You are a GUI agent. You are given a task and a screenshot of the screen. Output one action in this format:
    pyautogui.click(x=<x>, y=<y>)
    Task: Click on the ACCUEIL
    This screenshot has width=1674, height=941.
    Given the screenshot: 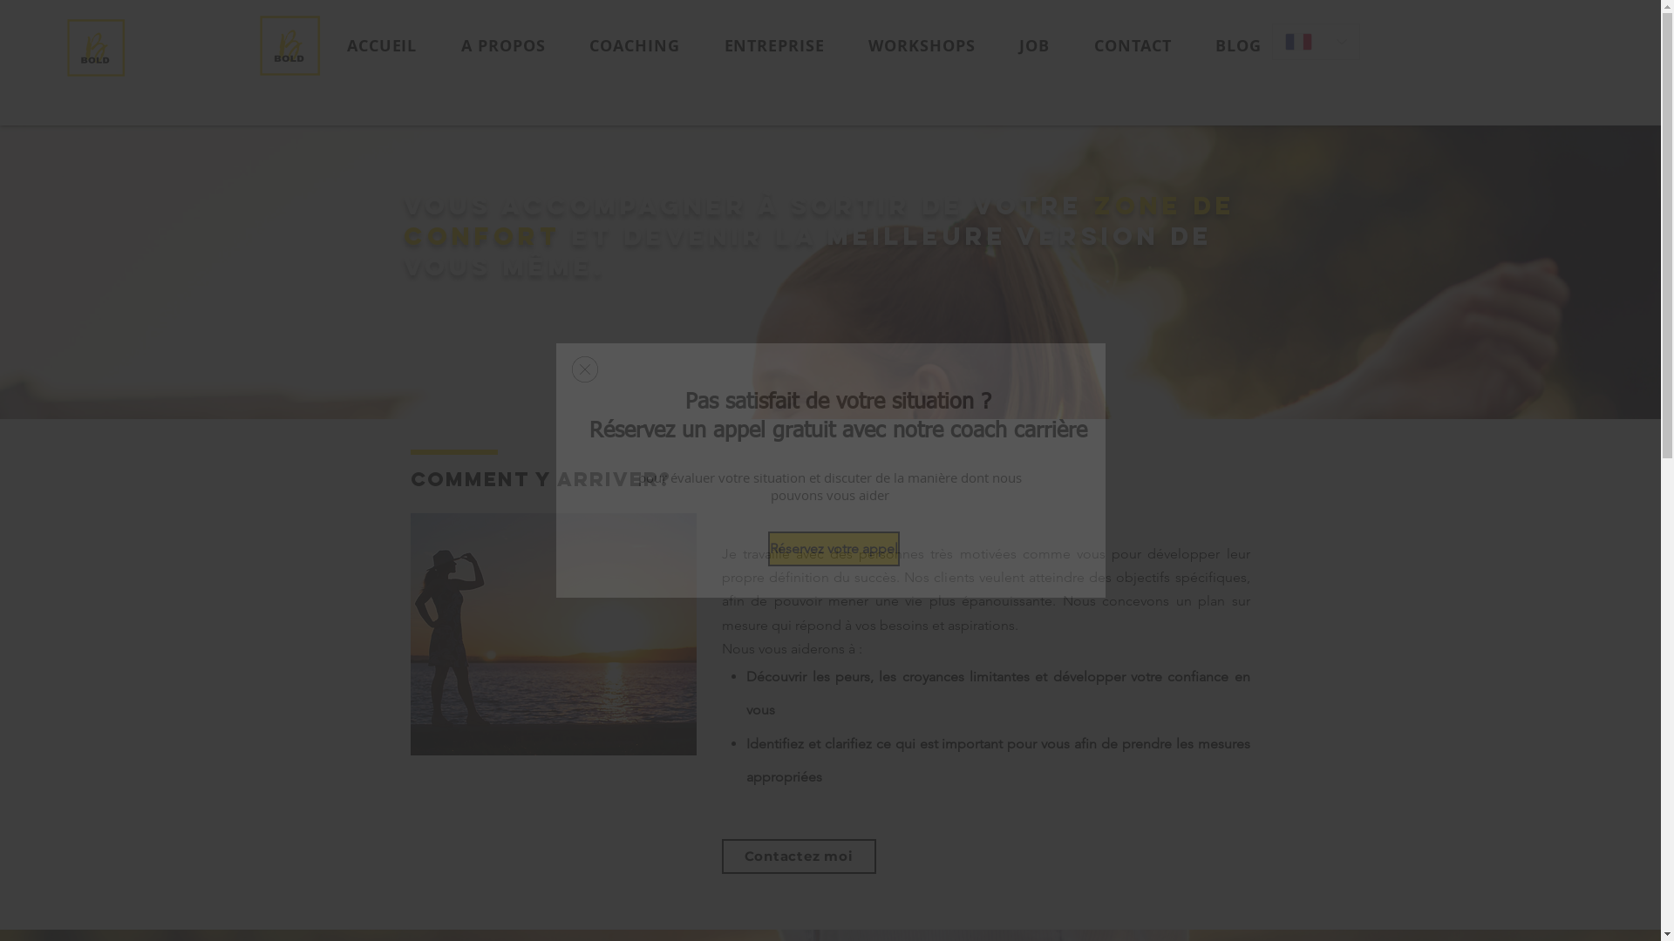 What is the action you would take?
    pyautogui.click(x=382, y=45)
    